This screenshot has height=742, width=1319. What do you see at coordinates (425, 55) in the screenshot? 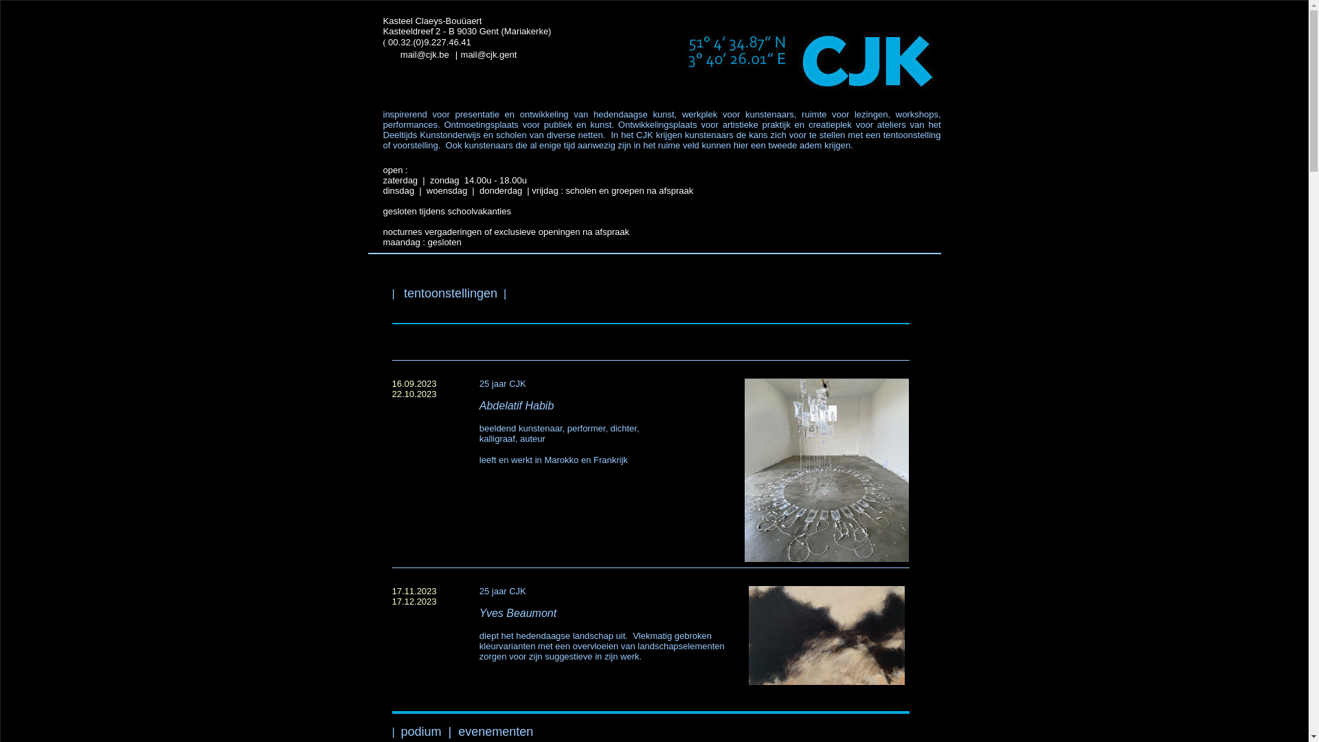
I see `mail@cjk.be` at bounding box center [425, 55].